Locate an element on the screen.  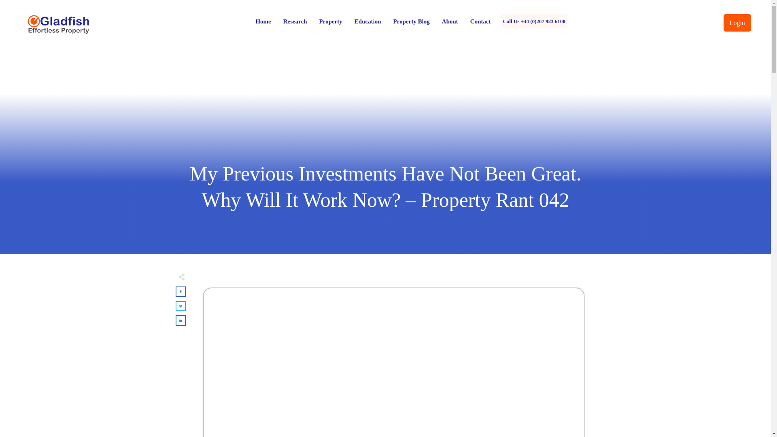
Research is located at coordinates (295, 21).